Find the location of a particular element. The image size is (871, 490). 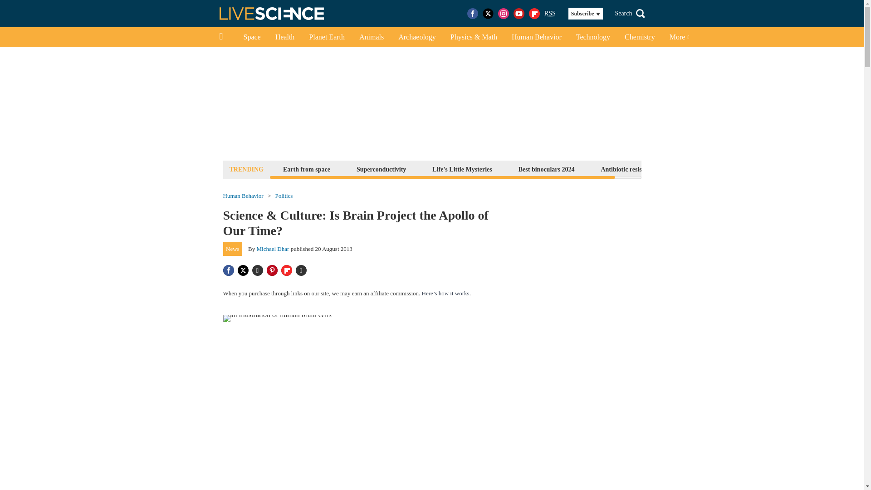

Human Behavior is located at coordinates (243, 196).